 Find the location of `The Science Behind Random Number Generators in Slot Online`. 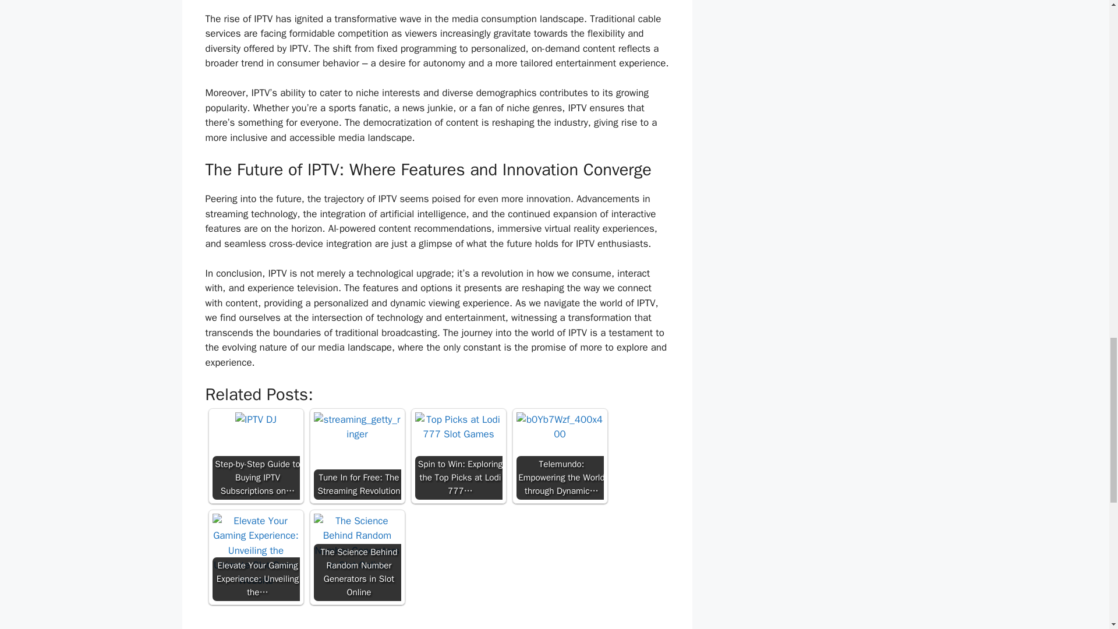

The Science Behind Random Number Generators in Slot Online is located at coordinates (356, 543).